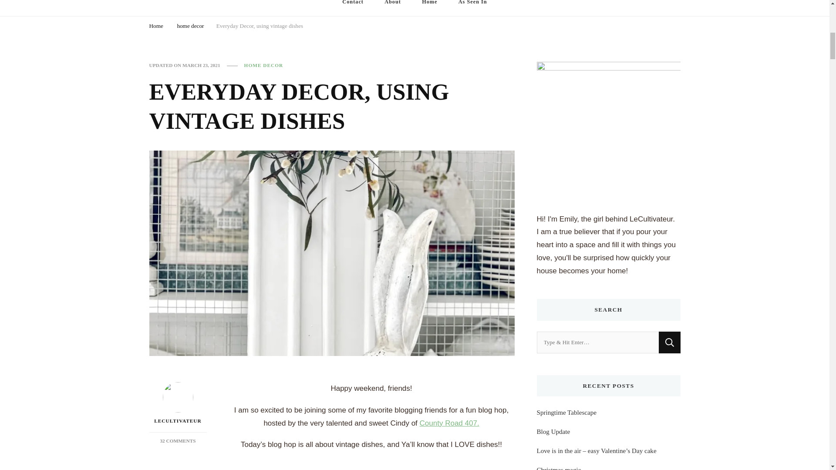 The width and height of the screenshot is (836, 470). I want to click on LECULTIVATEUR, so click(190, 27).